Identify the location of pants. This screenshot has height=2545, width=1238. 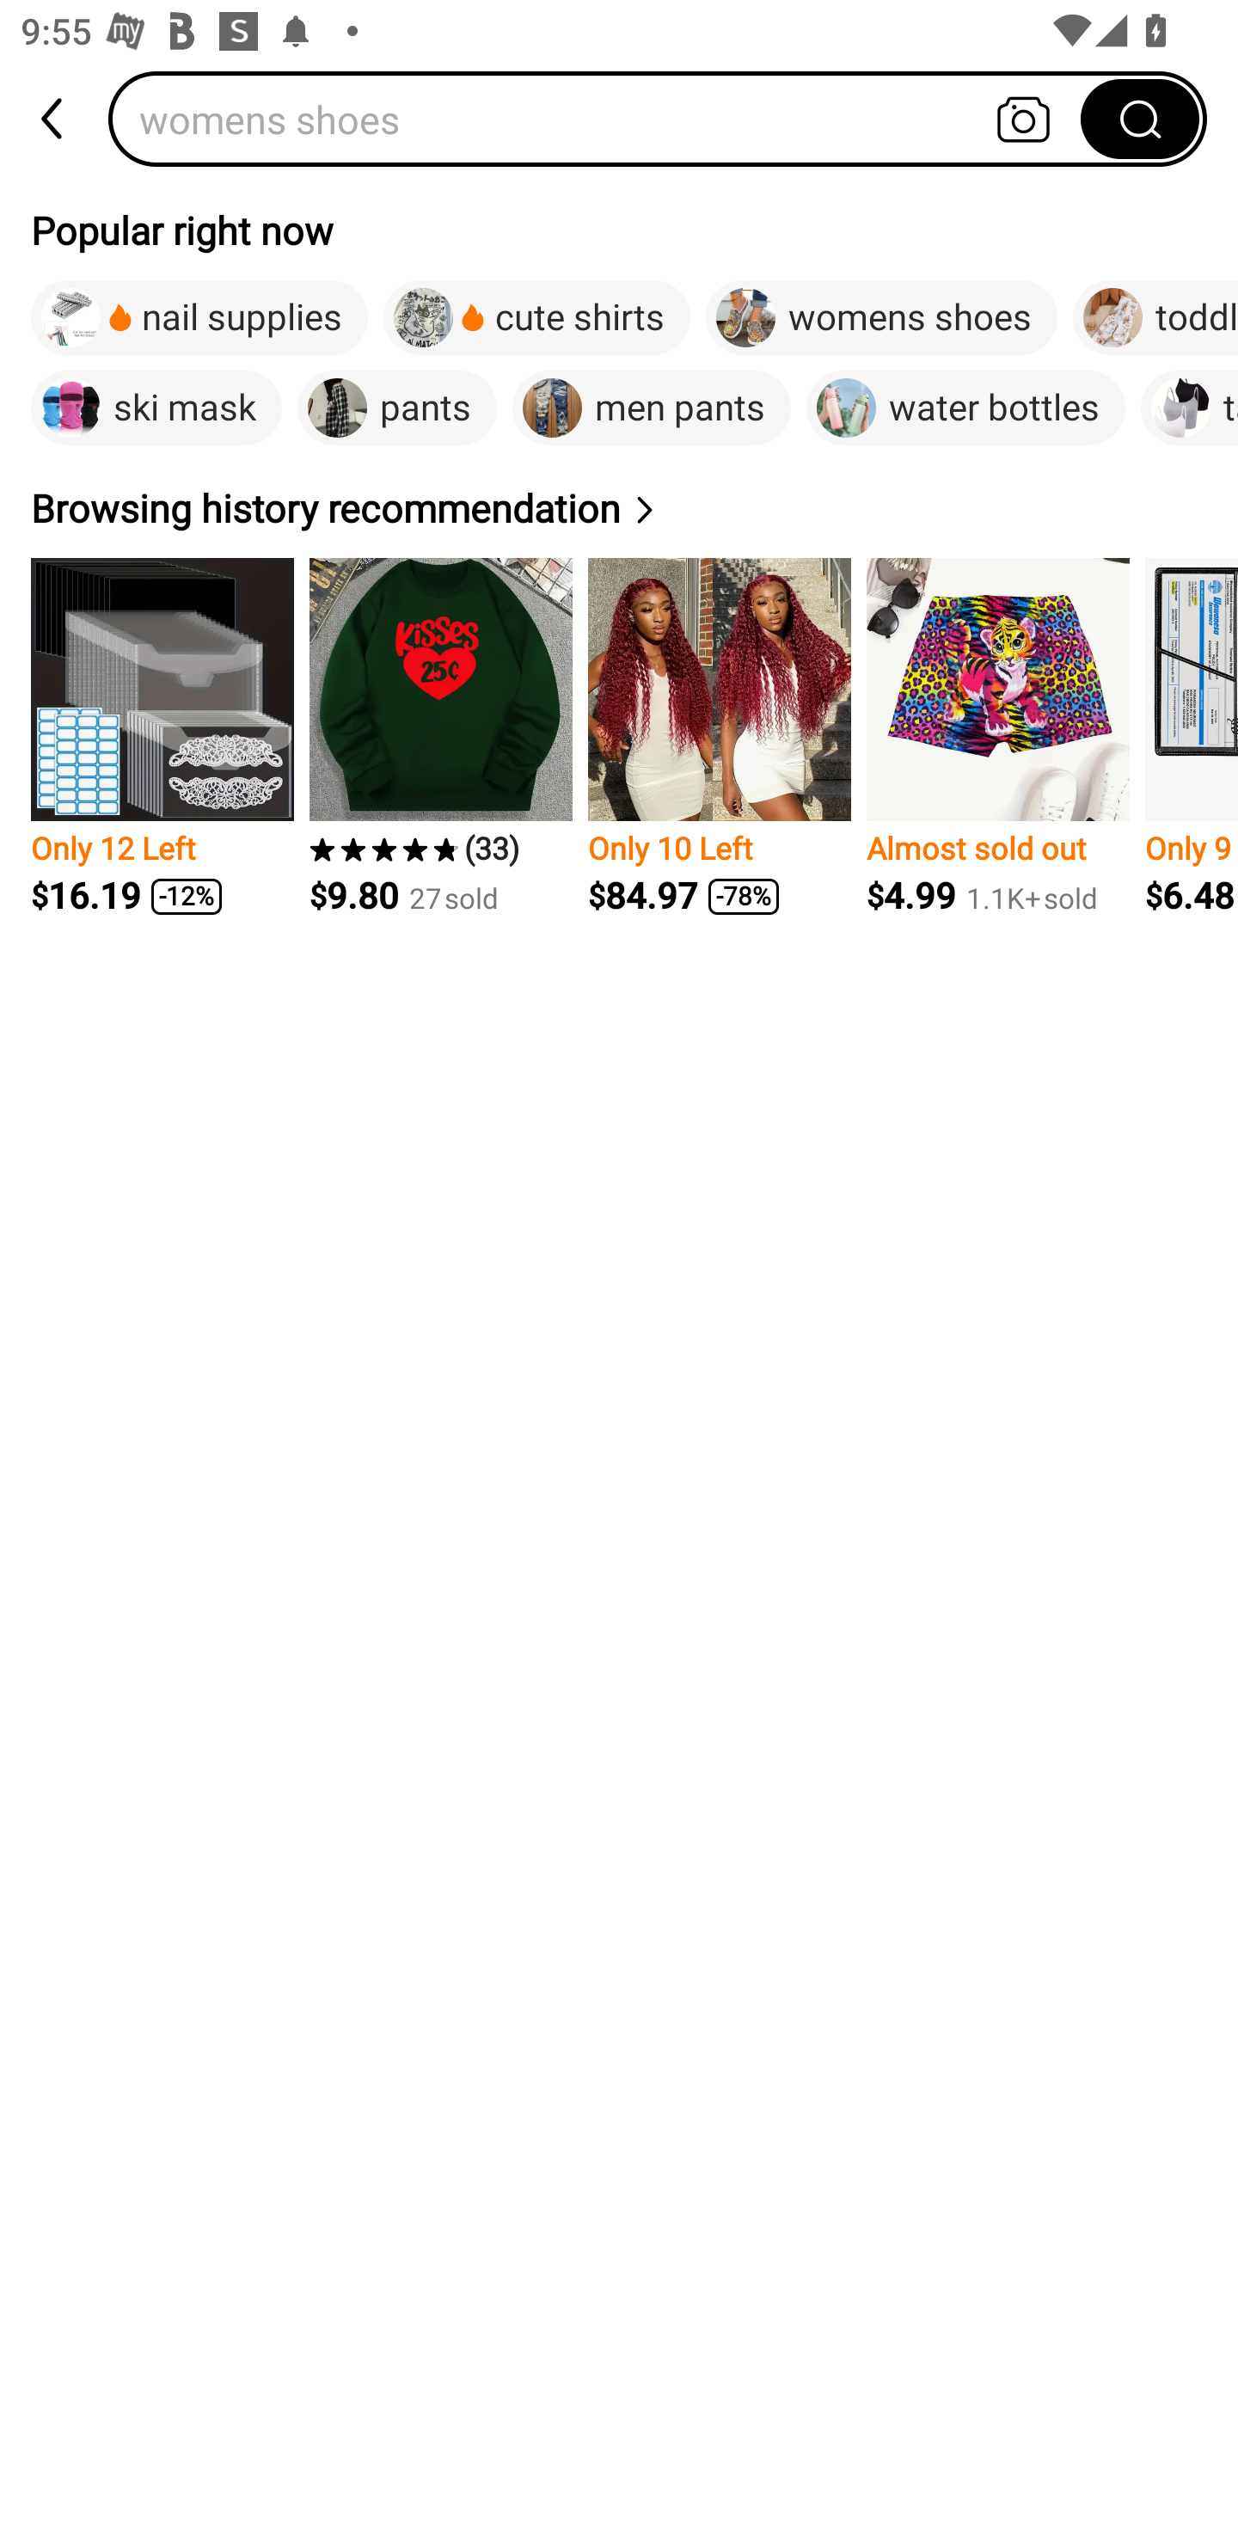
(396, 408).